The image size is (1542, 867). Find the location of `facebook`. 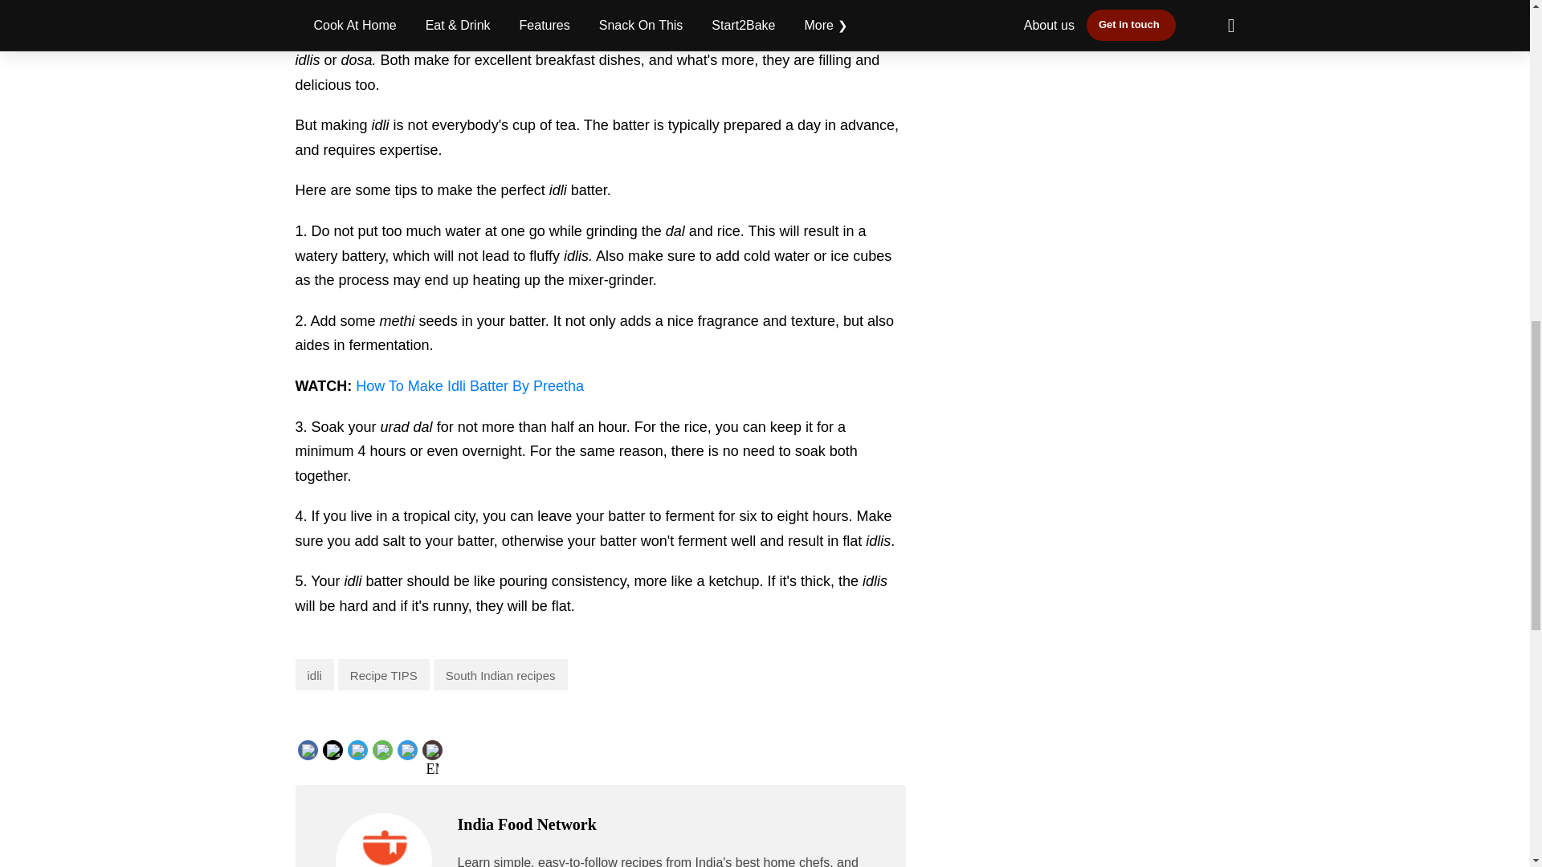

facebook is located at coordinates (341, 763).